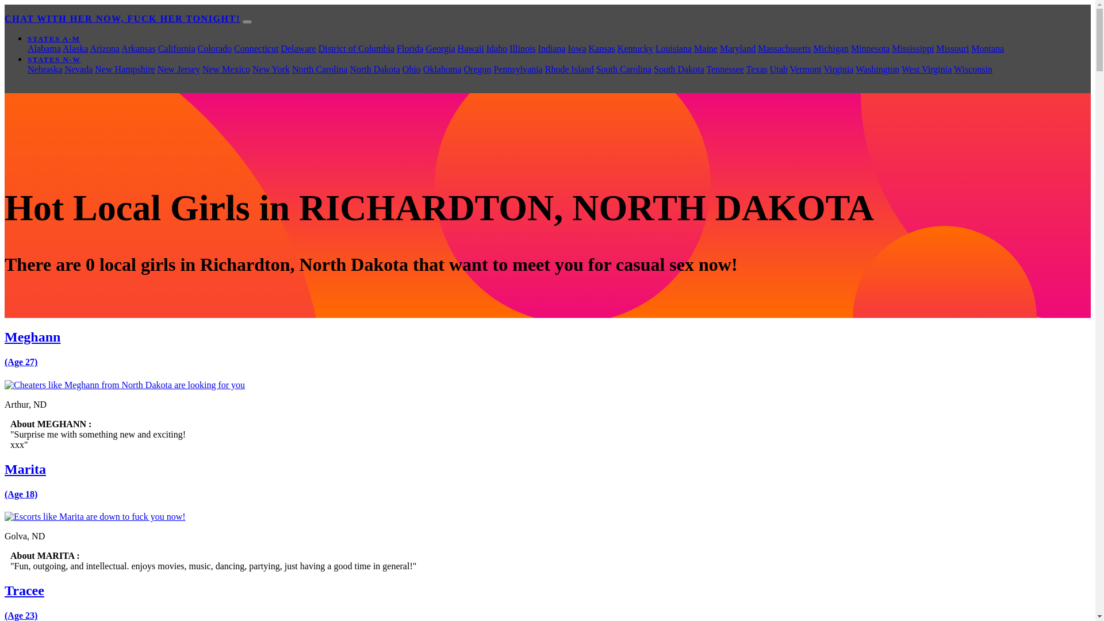 The width and height of the screenshot is (1104, 621). I want to click on New Hampshire, so click(124, 69).